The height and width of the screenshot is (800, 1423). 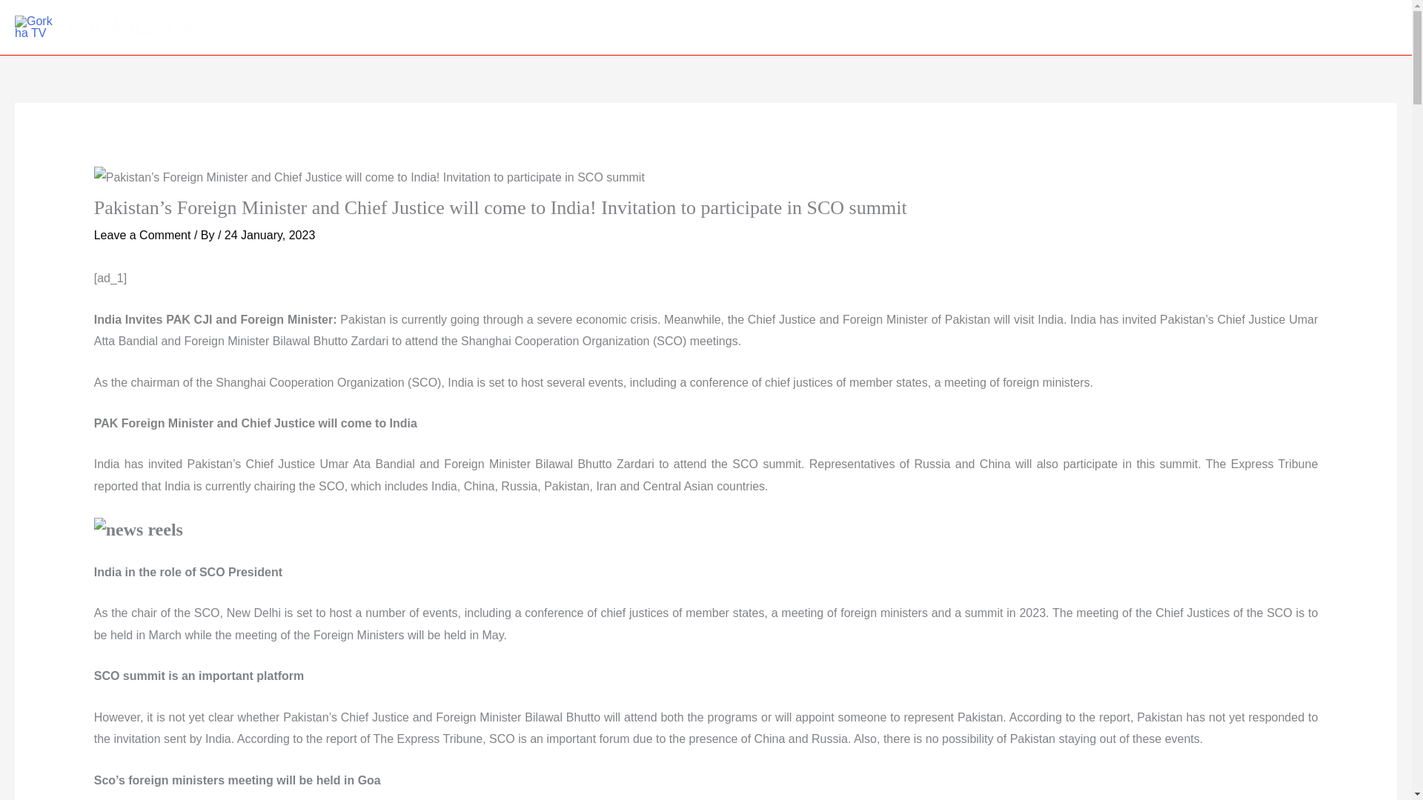 What do you see at coordinates (1004, 27) in the screenshot?
I see `Business` at bounding box center [1004, 27].